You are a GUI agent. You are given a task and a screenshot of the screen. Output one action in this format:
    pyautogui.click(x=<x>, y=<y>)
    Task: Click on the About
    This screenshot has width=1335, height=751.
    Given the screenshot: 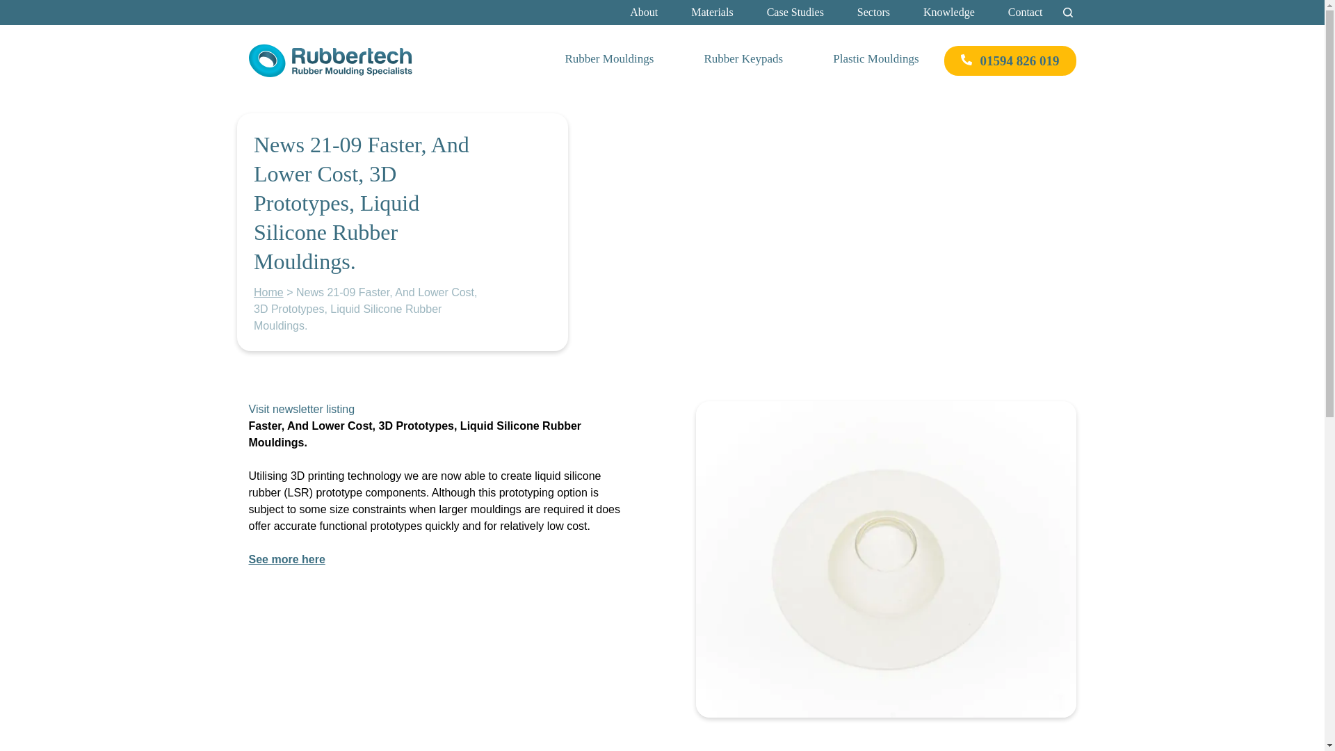 What is the action you would take?
    pyautogui.click(x=644, y=13)
    